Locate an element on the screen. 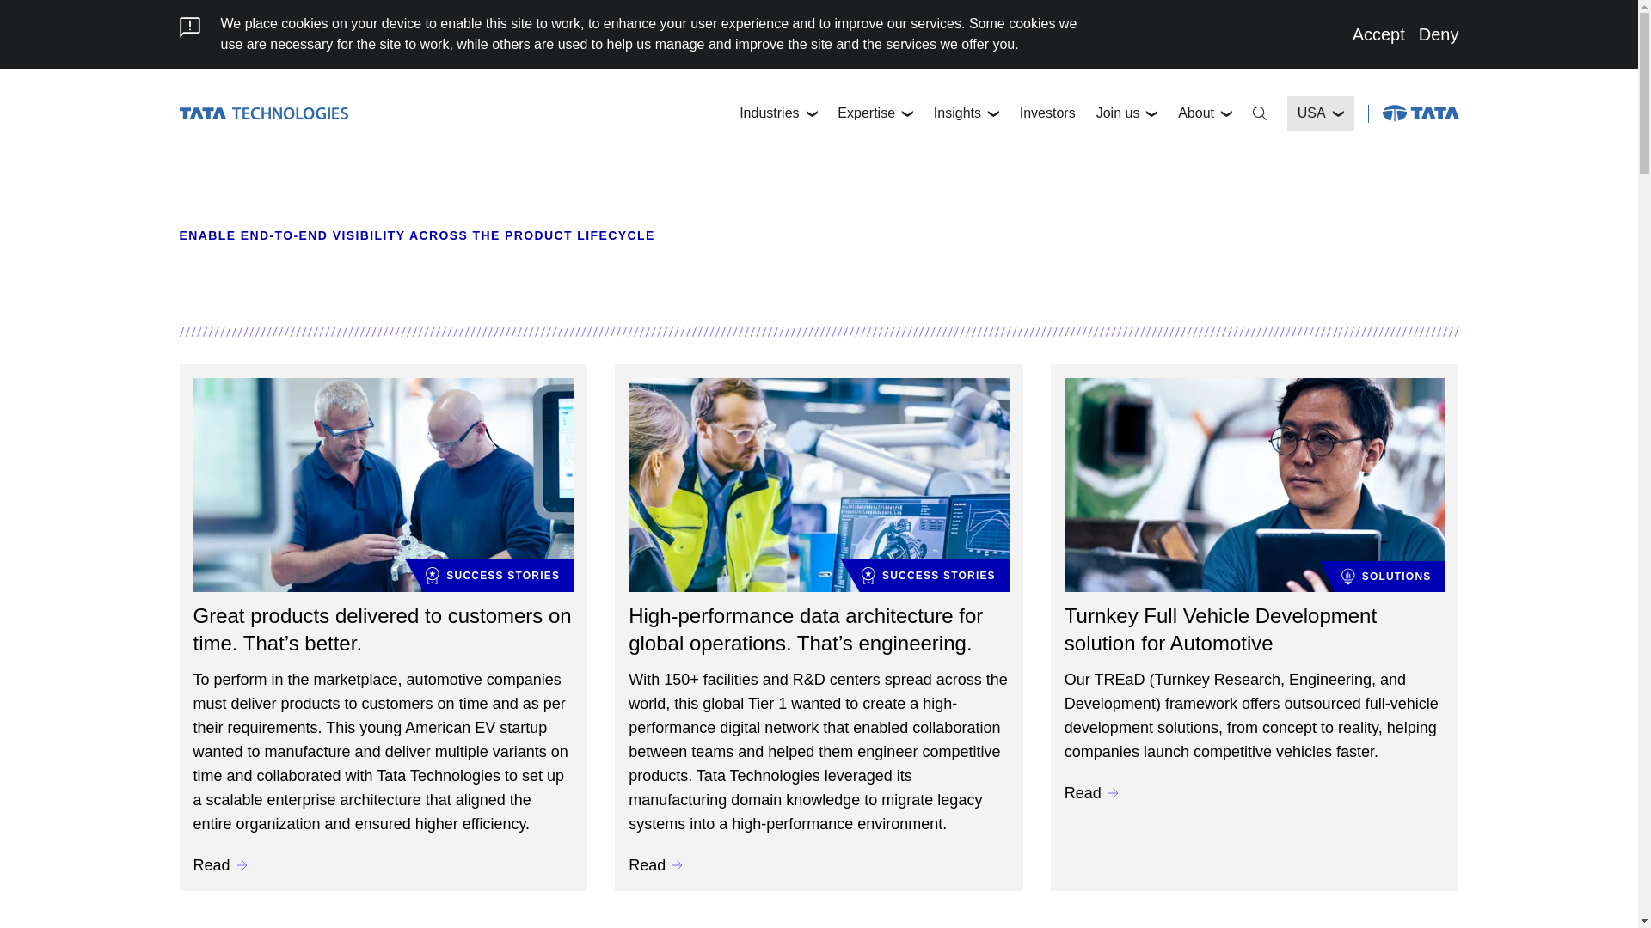 This screenshot has width=1651, height=928. Search is located at coordinates (1259, 113).